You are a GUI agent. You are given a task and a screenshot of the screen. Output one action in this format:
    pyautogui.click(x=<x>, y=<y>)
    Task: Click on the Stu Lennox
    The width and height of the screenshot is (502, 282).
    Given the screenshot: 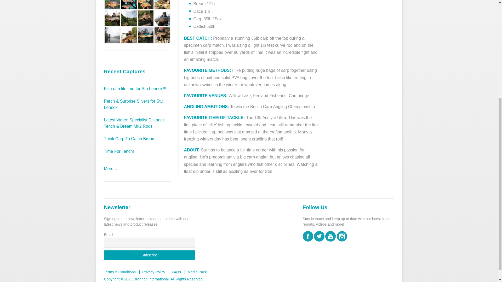 What is the action you would take?
    pyautogui.click(x=162, y=2)
    